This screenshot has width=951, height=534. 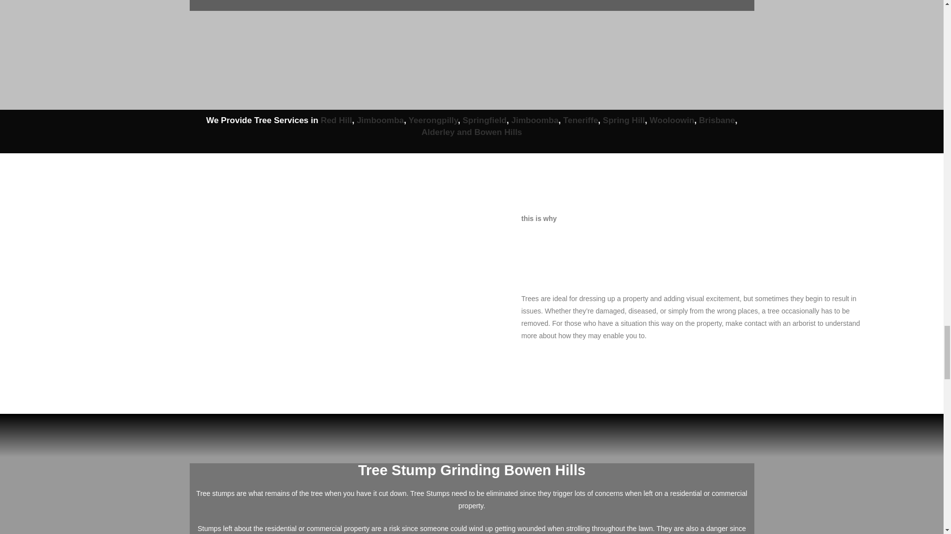 I want to click on Teneriffe, so click(x=581, y=120).